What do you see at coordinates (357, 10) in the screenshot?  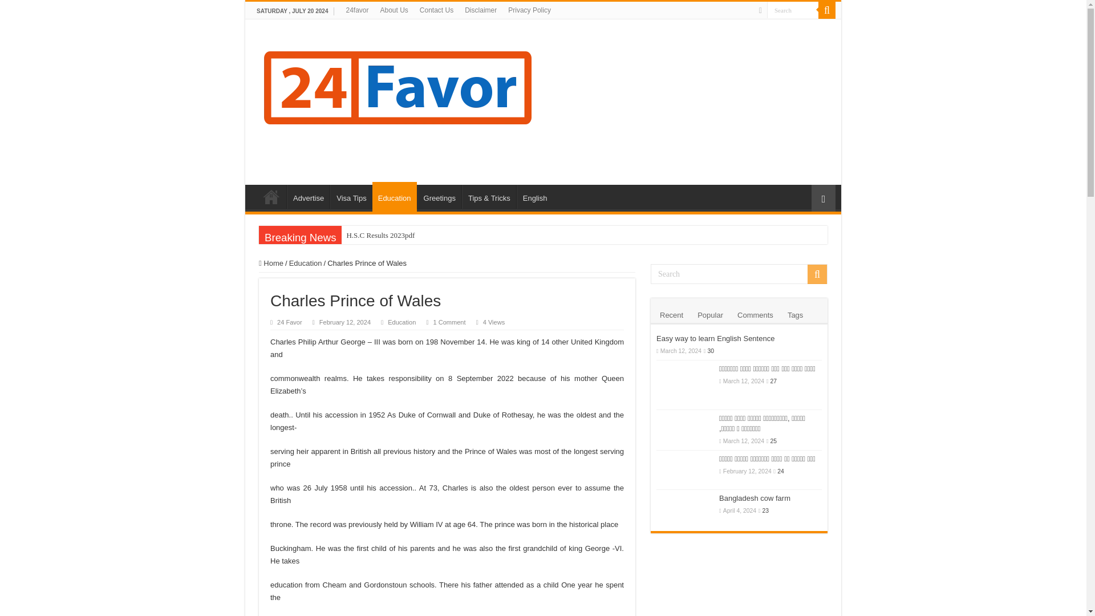 I see `24favor` at bounding box center [357, 10].